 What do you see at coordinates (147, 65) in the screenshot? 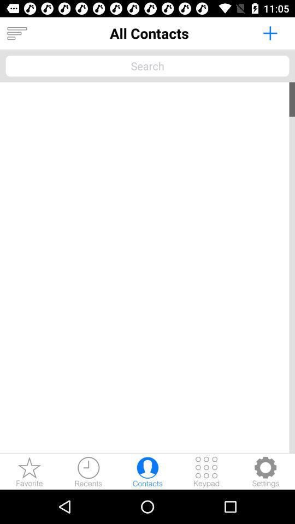
I see `enter search text` at bounding box center [147, 65].